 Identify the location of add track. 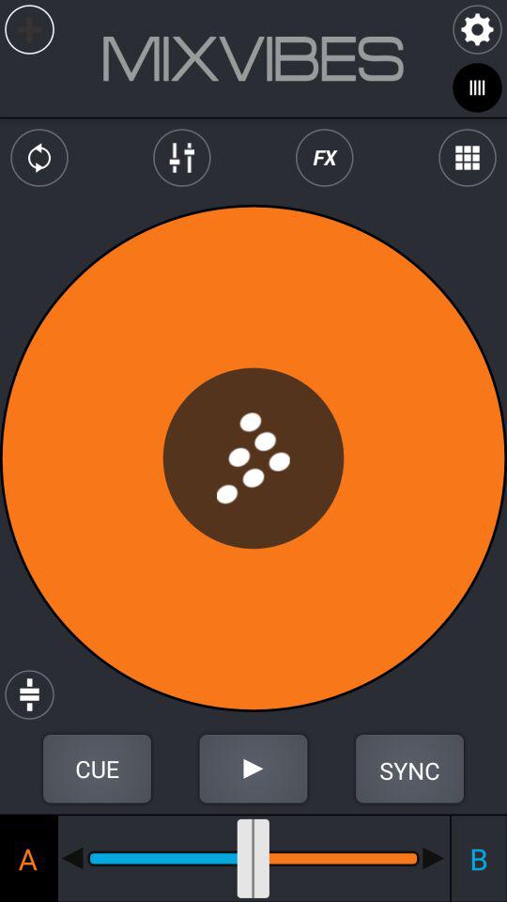
(30, 30).